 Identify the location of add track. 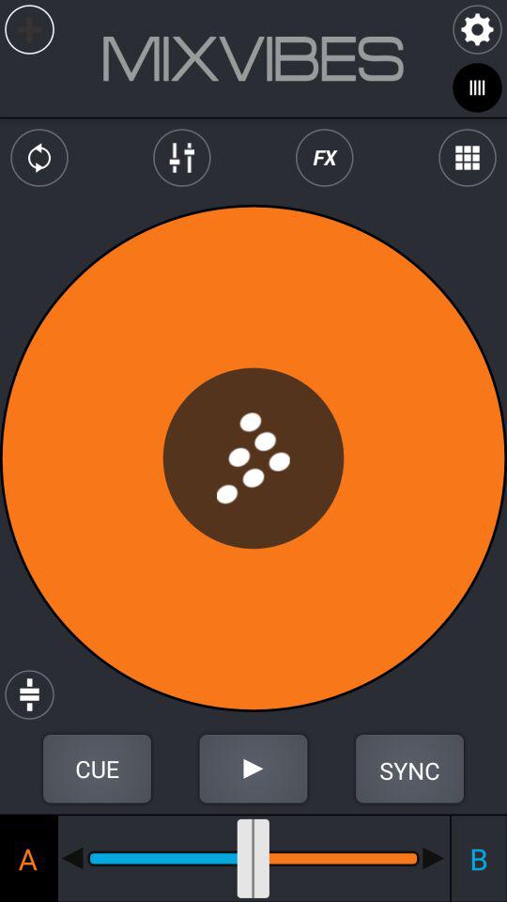
(30, 30).